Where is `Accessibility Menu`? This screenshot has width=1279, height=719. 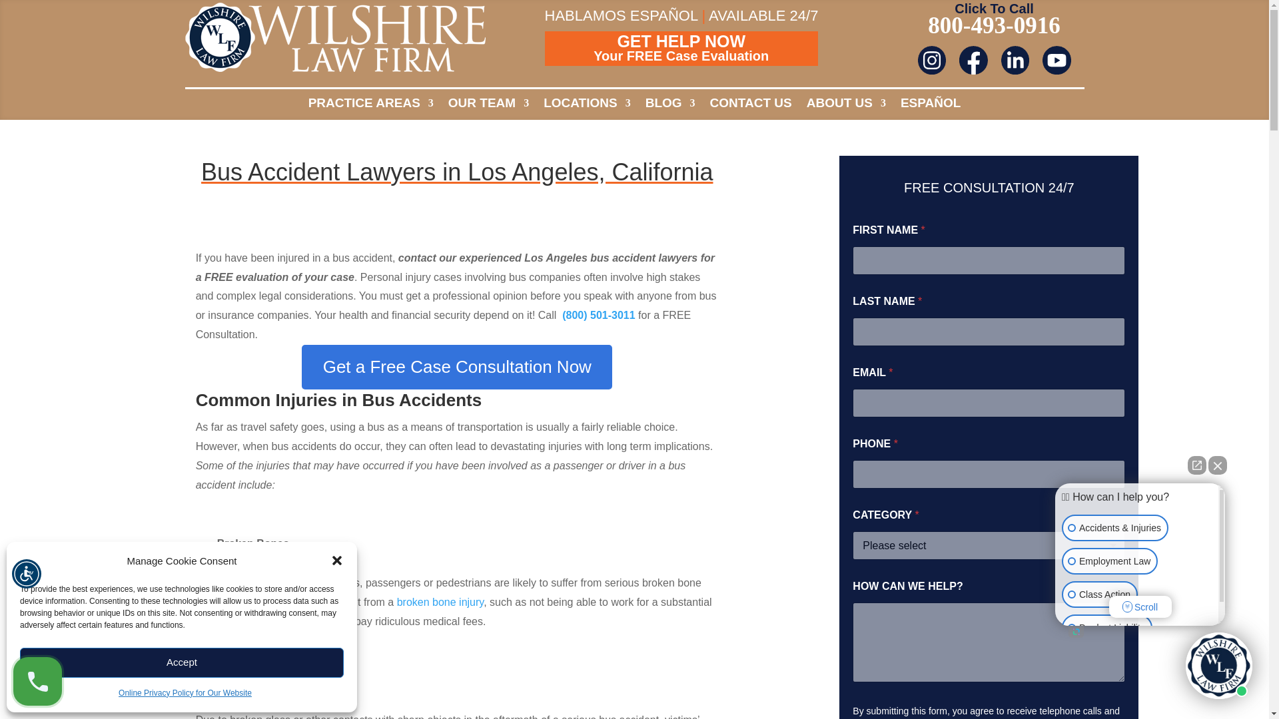
Accessibility Menu is located at coordinates (1057, 60).